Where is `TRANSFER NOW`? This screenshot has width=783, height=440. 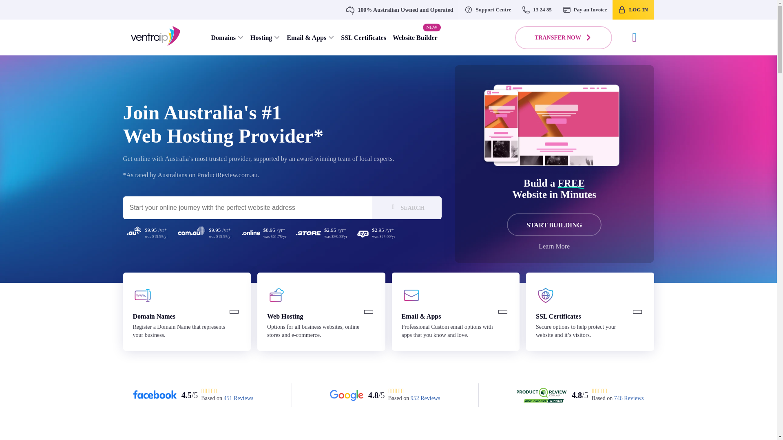
TRANSFER NOW is located at coordinates (564, 37).